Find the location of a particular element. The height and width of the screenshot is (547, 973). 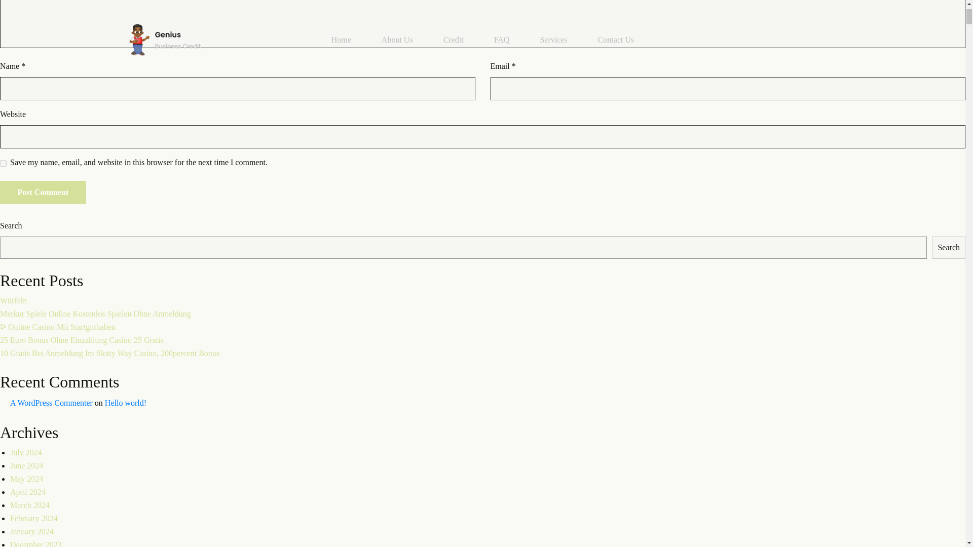

July 2024 is located at coordinates (25, 452).